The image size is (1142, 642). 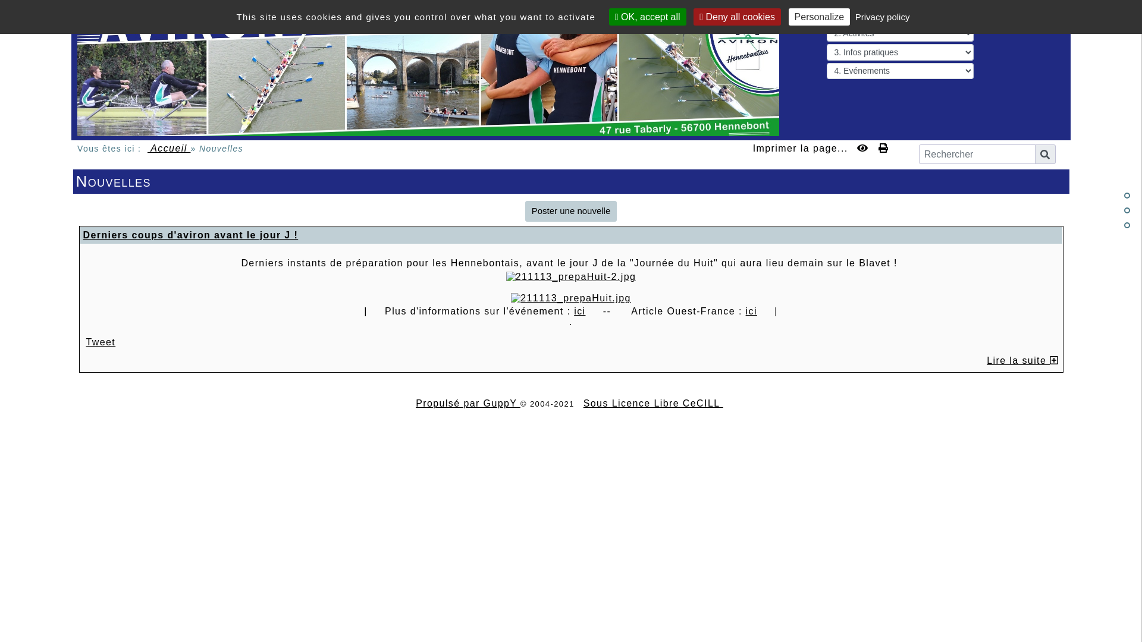 What do you see at coordinates (571, 212) in the screenshot?
I see `Poster une nouvelle` at bounding box center [571, 212].